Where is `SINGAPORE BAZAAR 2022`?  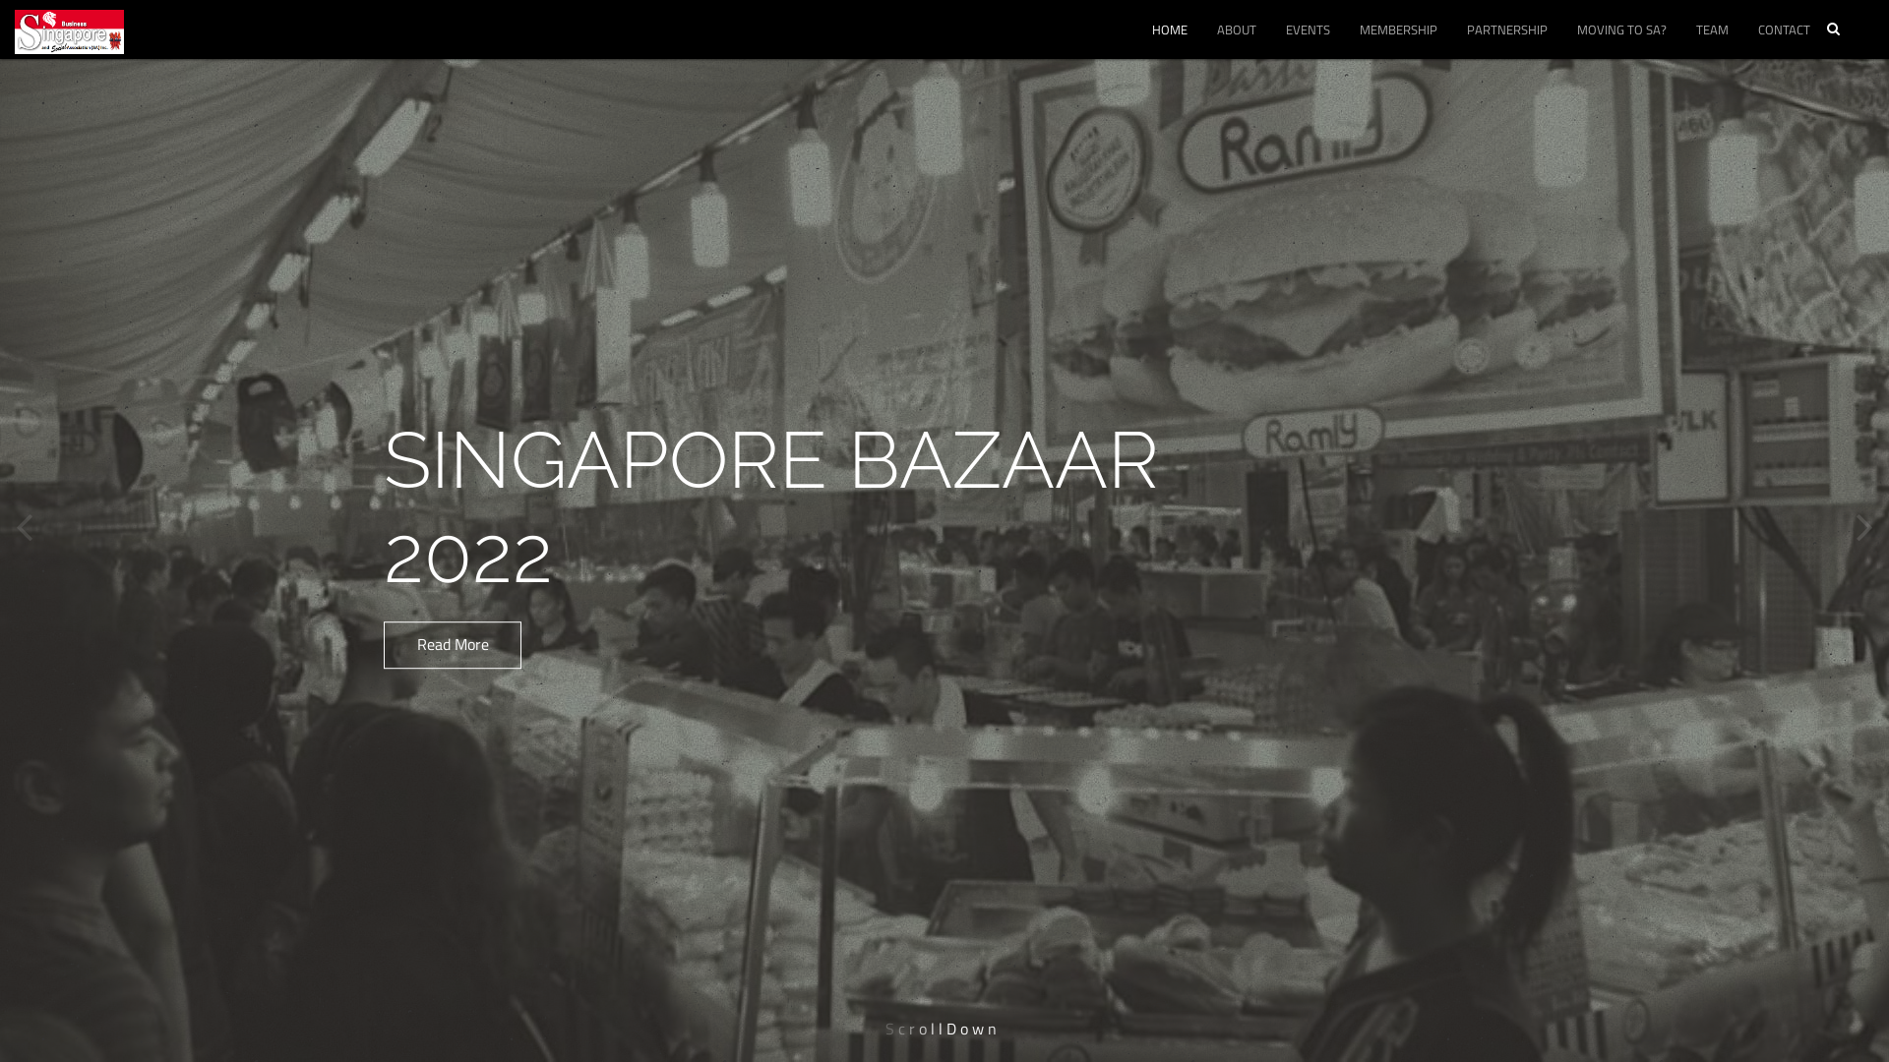
SINGAPORE BAZAAR 2022 is located at coordinates (944, 473).